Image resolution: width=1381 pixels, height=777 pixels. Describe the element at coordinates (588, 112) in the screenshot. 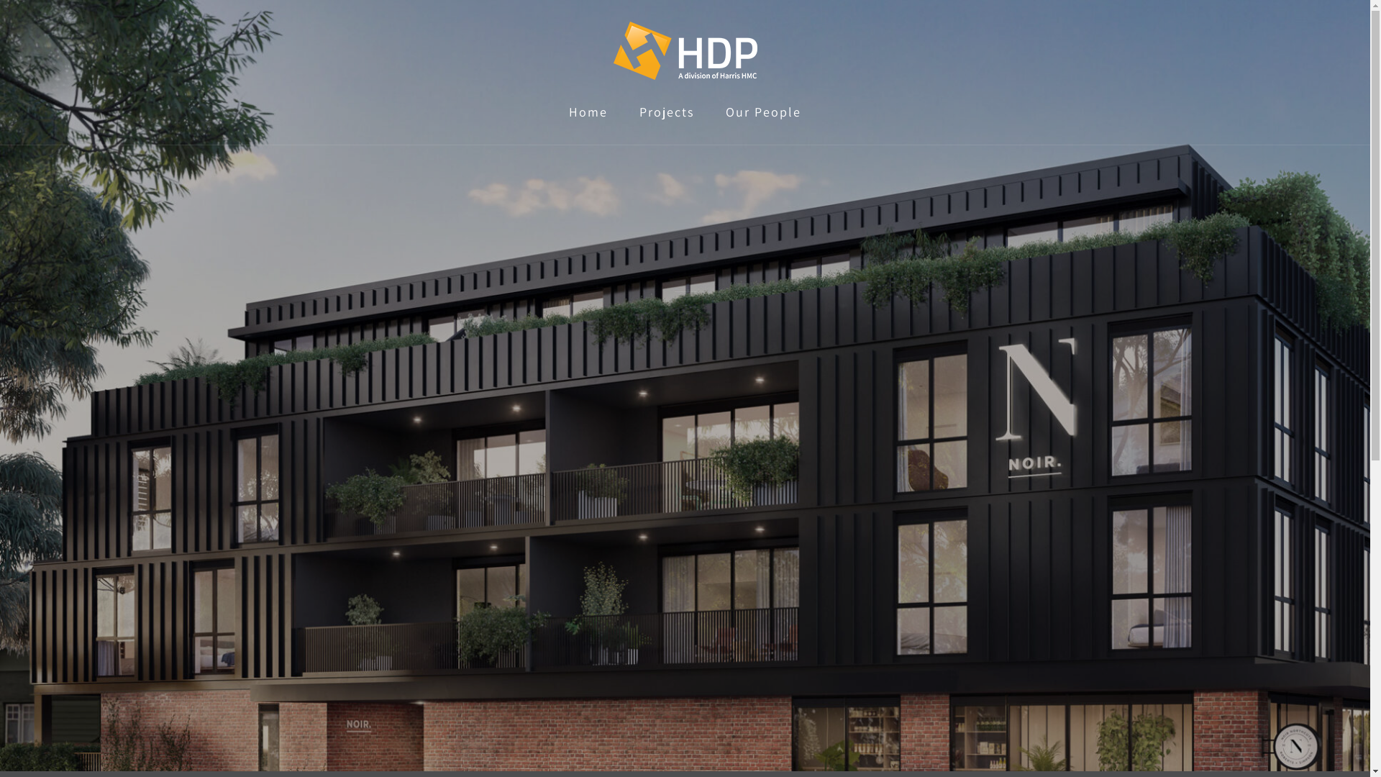

I see `Home` at that location.